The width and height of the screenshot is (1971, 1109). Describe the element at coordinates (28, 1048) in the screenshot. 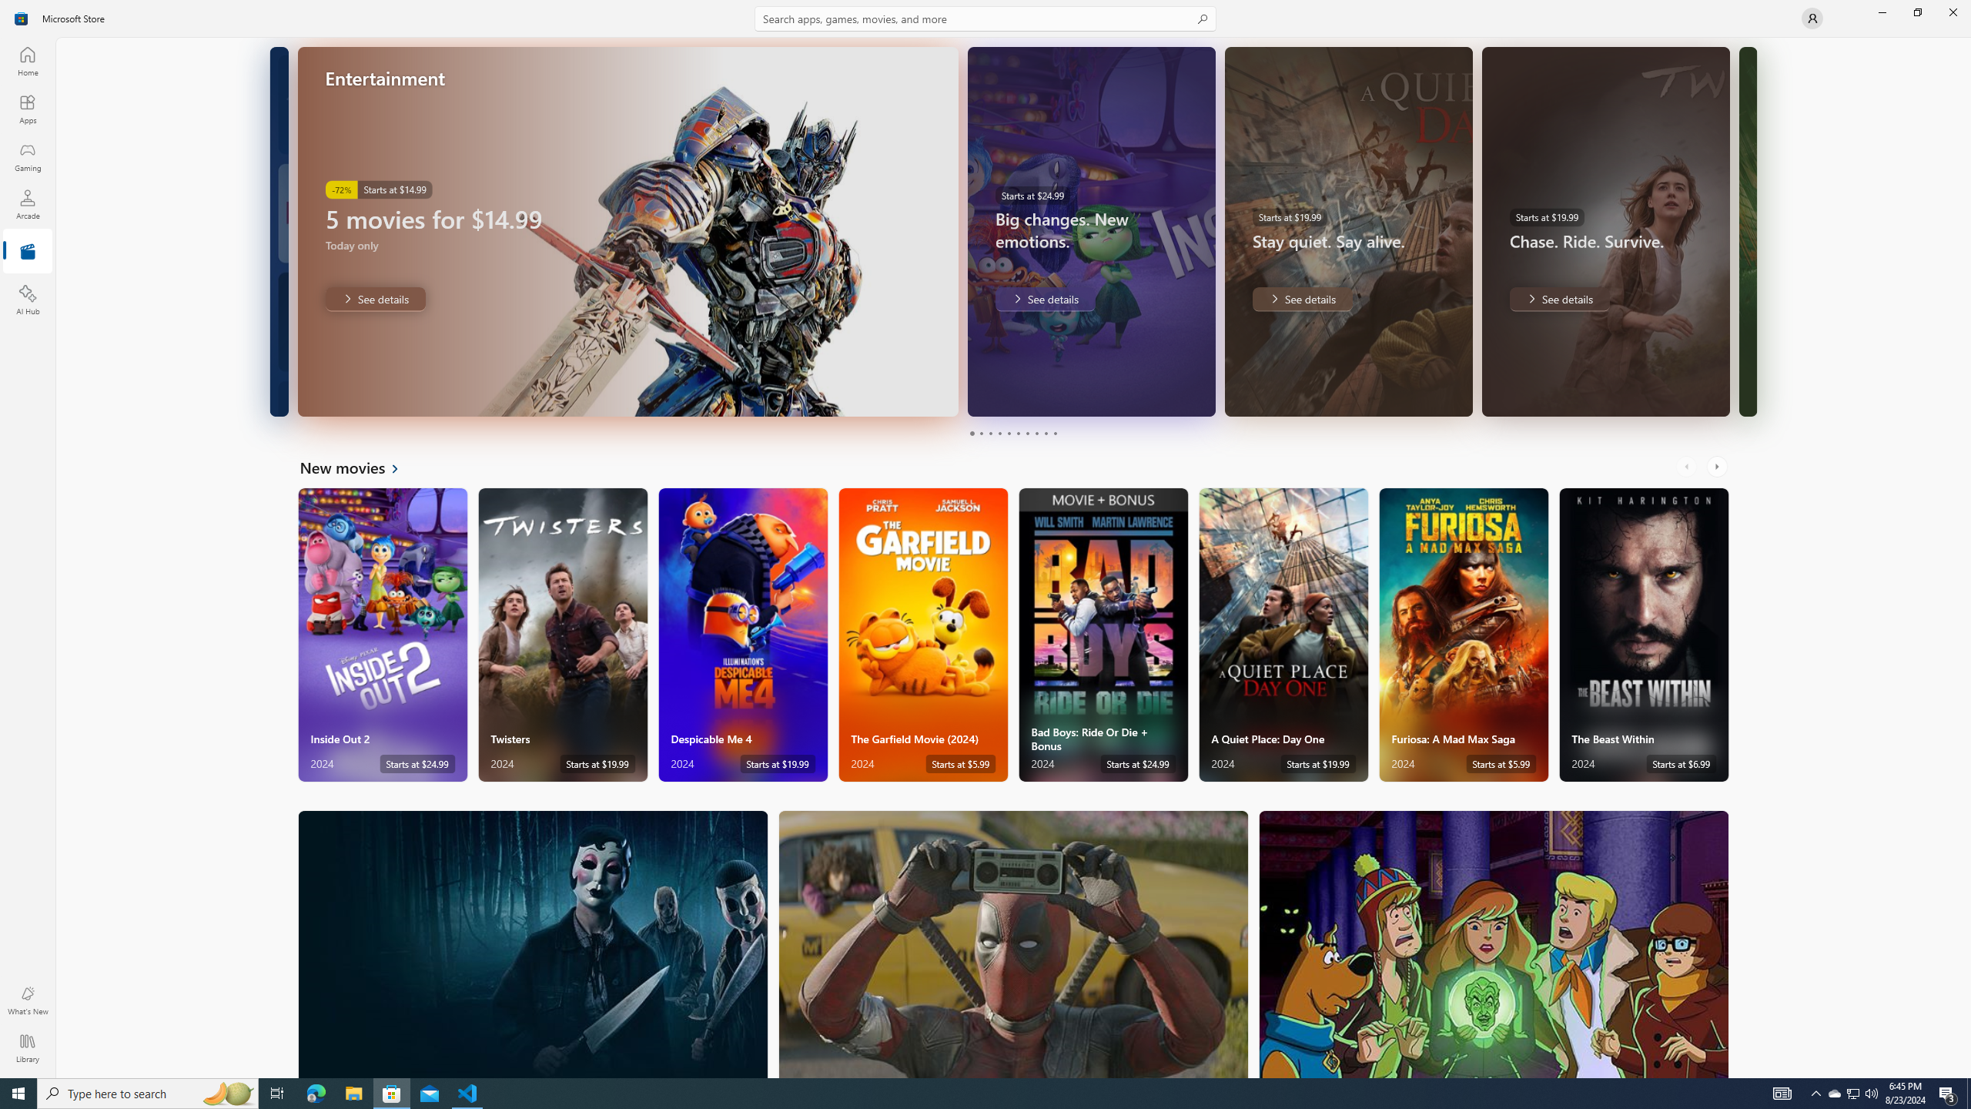

I see `Library` at that location.